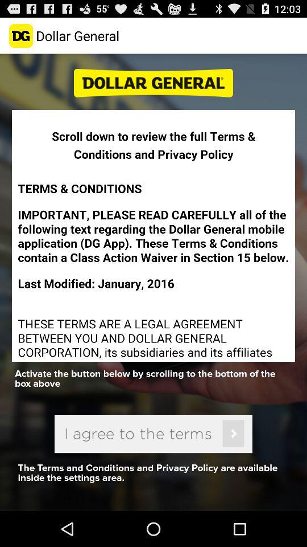 The image size is (307, 547). What do you see at coordinates (153, 434) in the screenshot?
I see `click to agree terms` at bounding box center [153, 434].